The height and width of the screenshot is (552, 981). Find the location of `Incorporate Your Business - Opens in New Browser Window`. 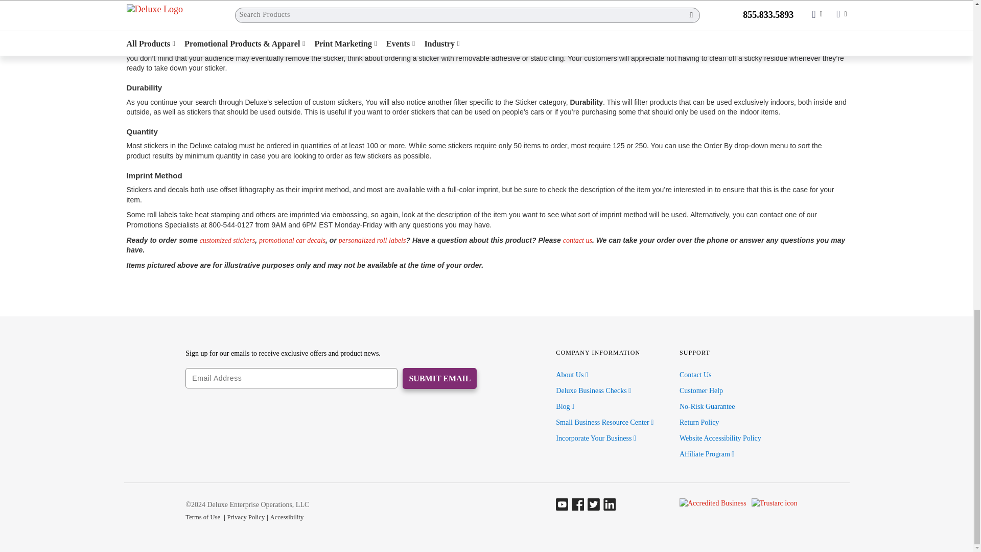

Incorporate Your Business - Opens in New Browser Window is located at coordinates (596, 438).